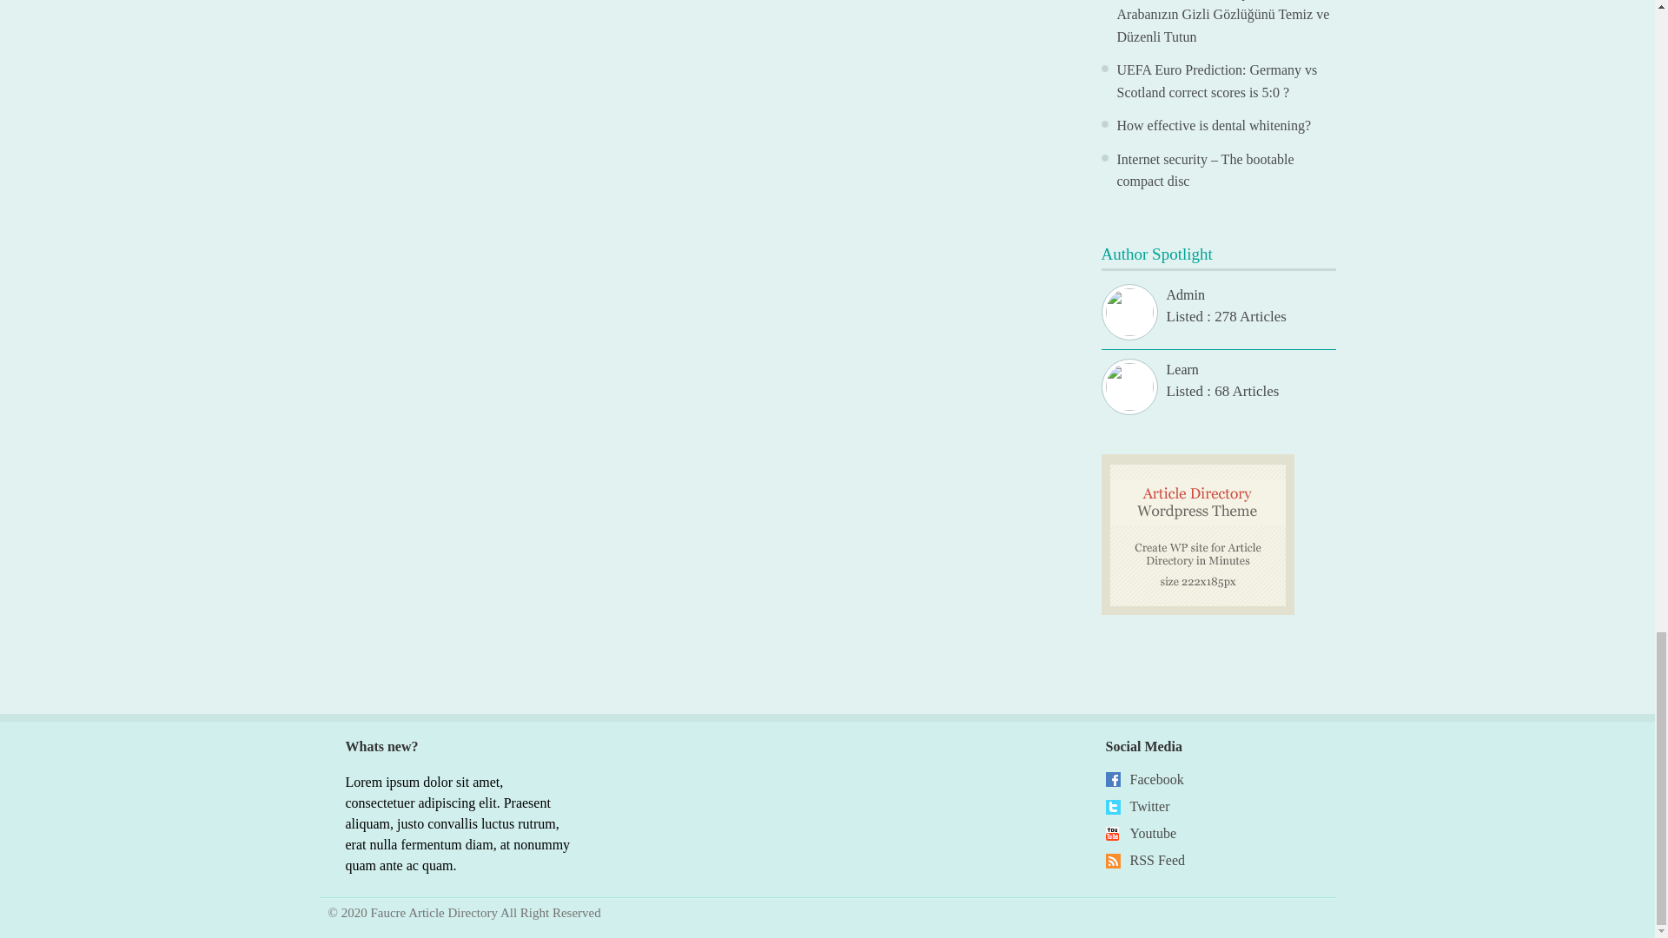  What do you see at coordinates (1215, 125) in the screenshot?
I see `How effective is dental whitening?` at bounding box center [1215, 125].